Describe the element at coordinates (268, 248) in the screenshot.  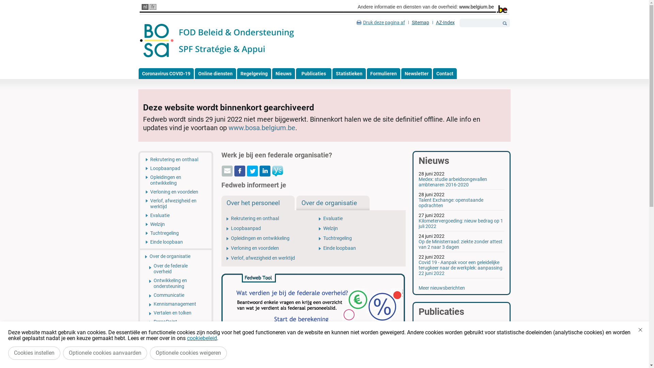
I see `Verloning en voordelen` at that location.